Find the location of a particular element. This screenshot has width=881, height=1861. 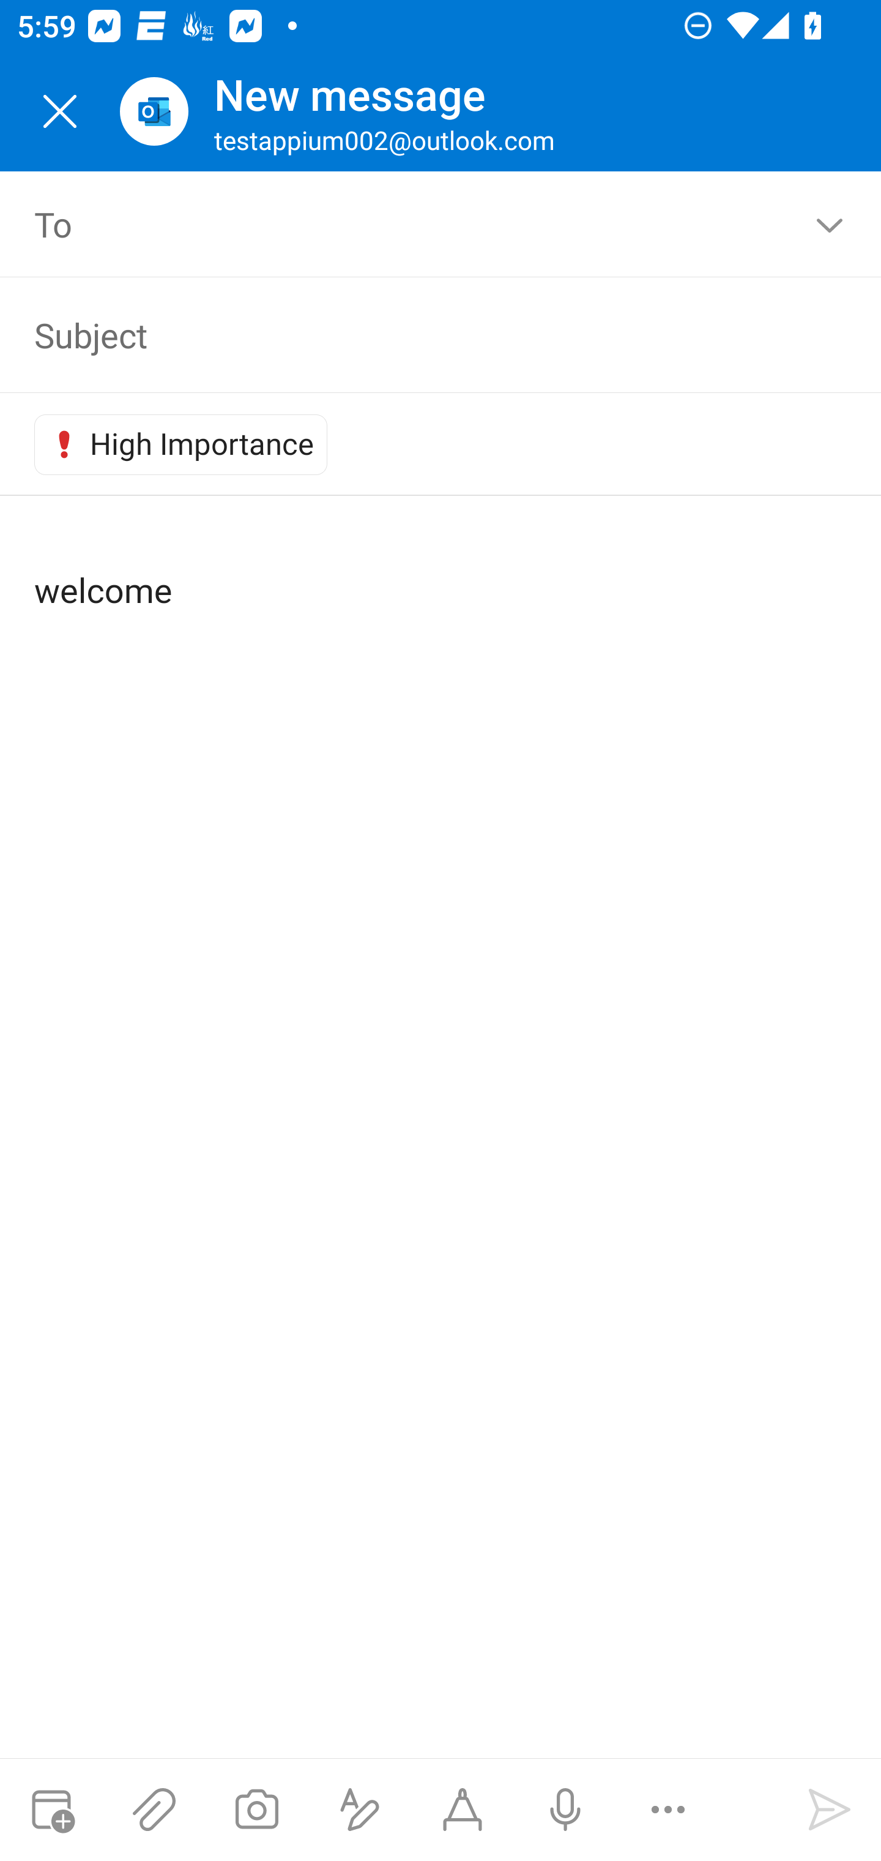

Attach files is located at coordinates (154, 1810).